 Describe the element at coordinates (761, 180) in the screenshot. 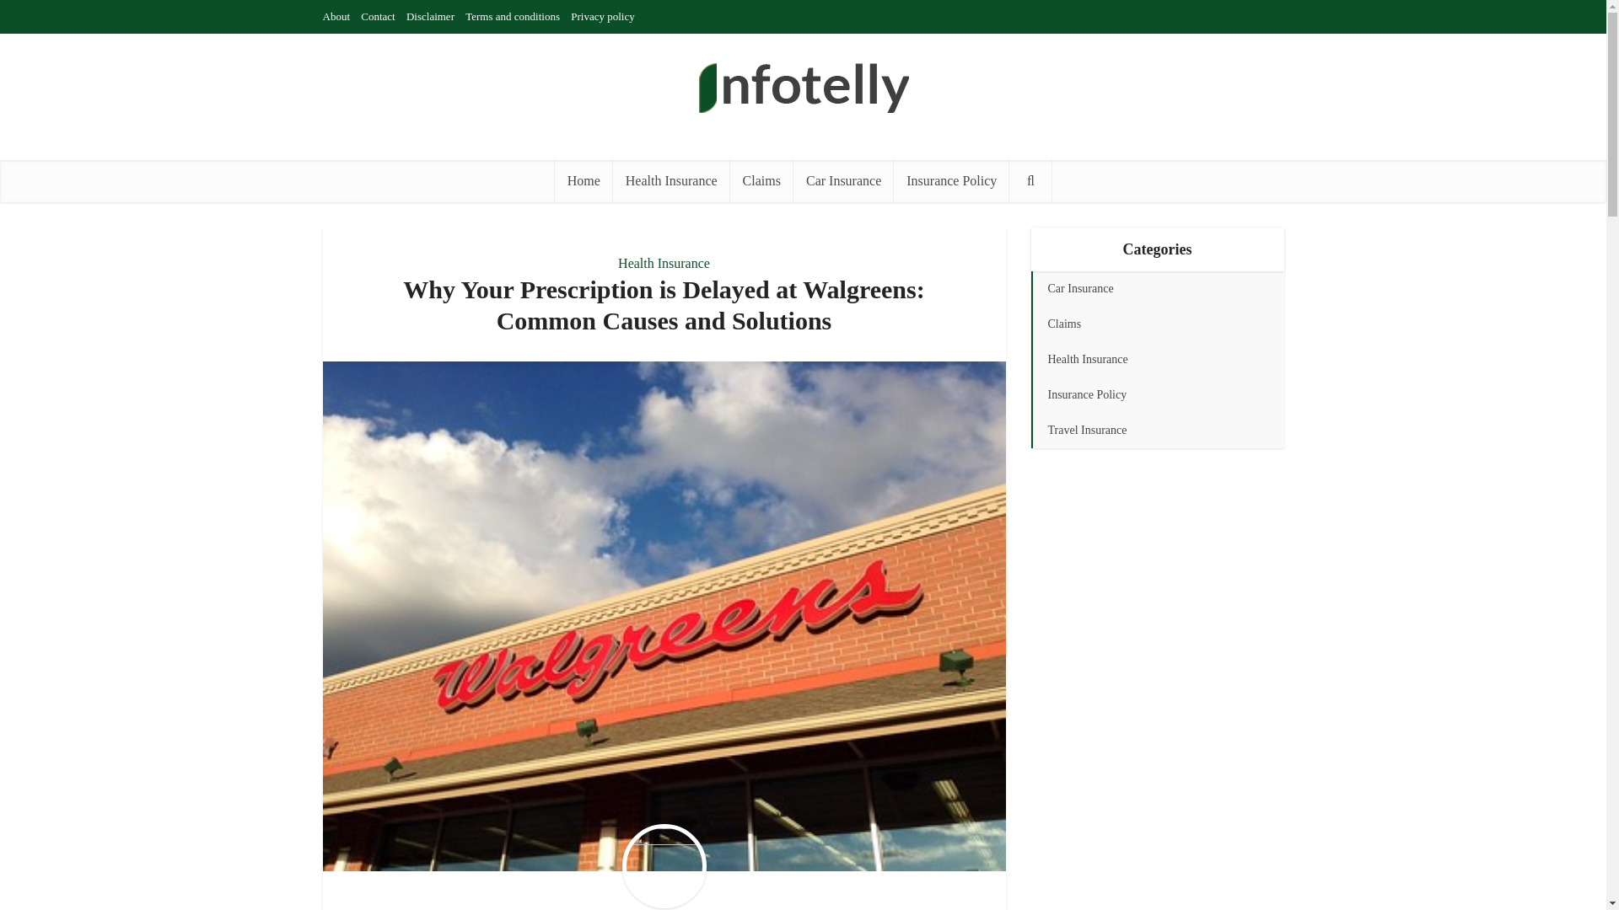

I see `Claims` at that location.